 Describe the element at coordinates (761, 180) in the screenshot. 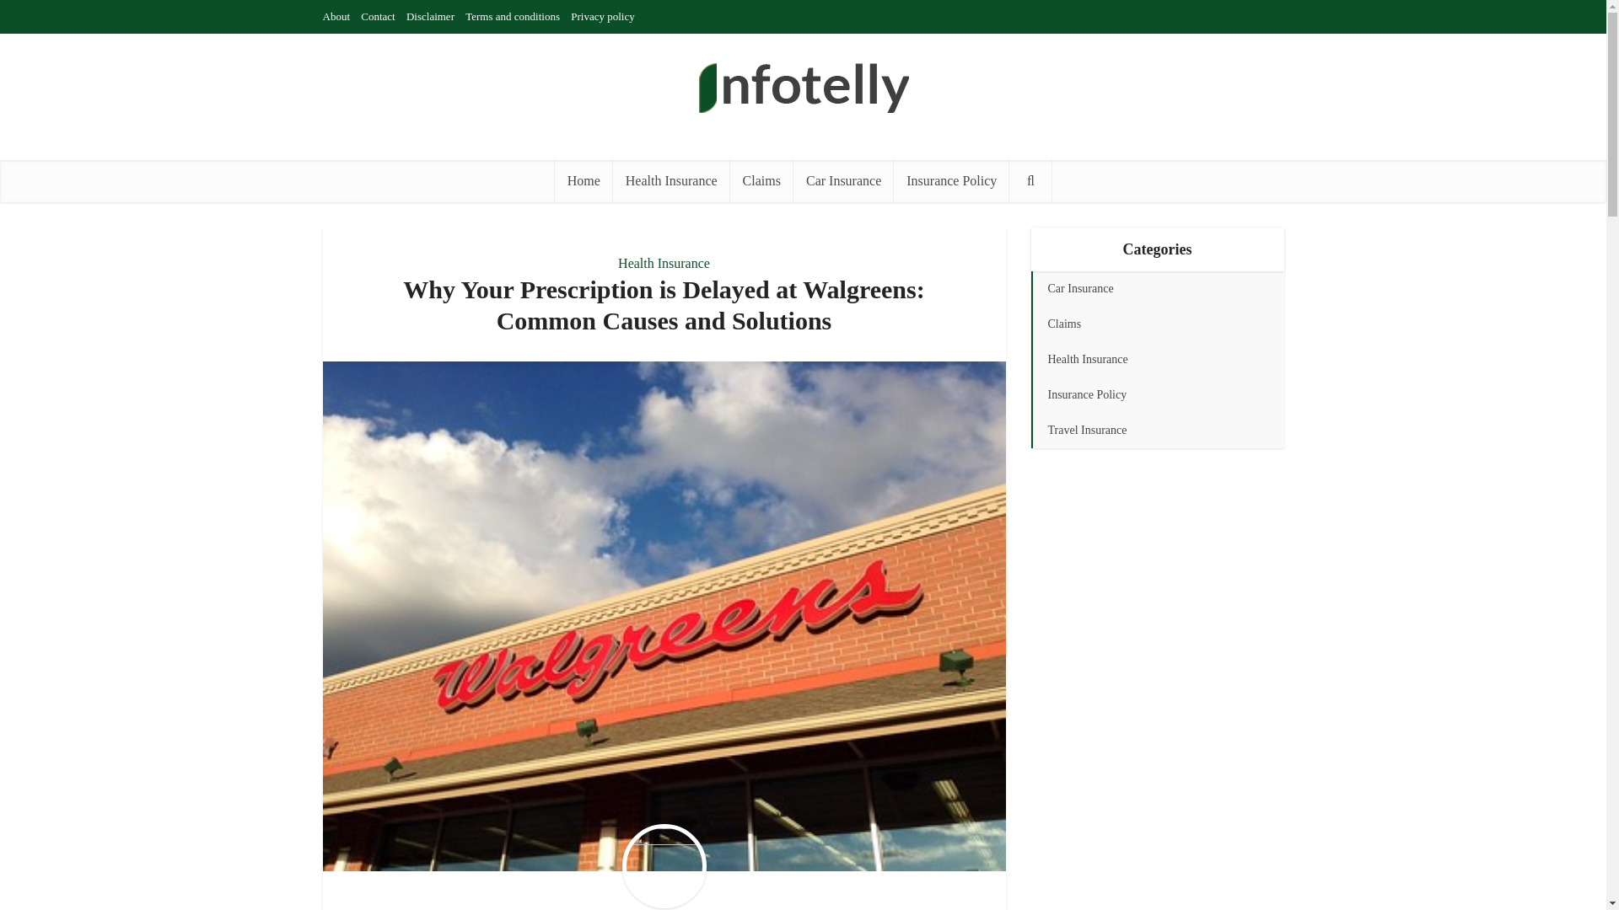

I see `Claims` at that location.